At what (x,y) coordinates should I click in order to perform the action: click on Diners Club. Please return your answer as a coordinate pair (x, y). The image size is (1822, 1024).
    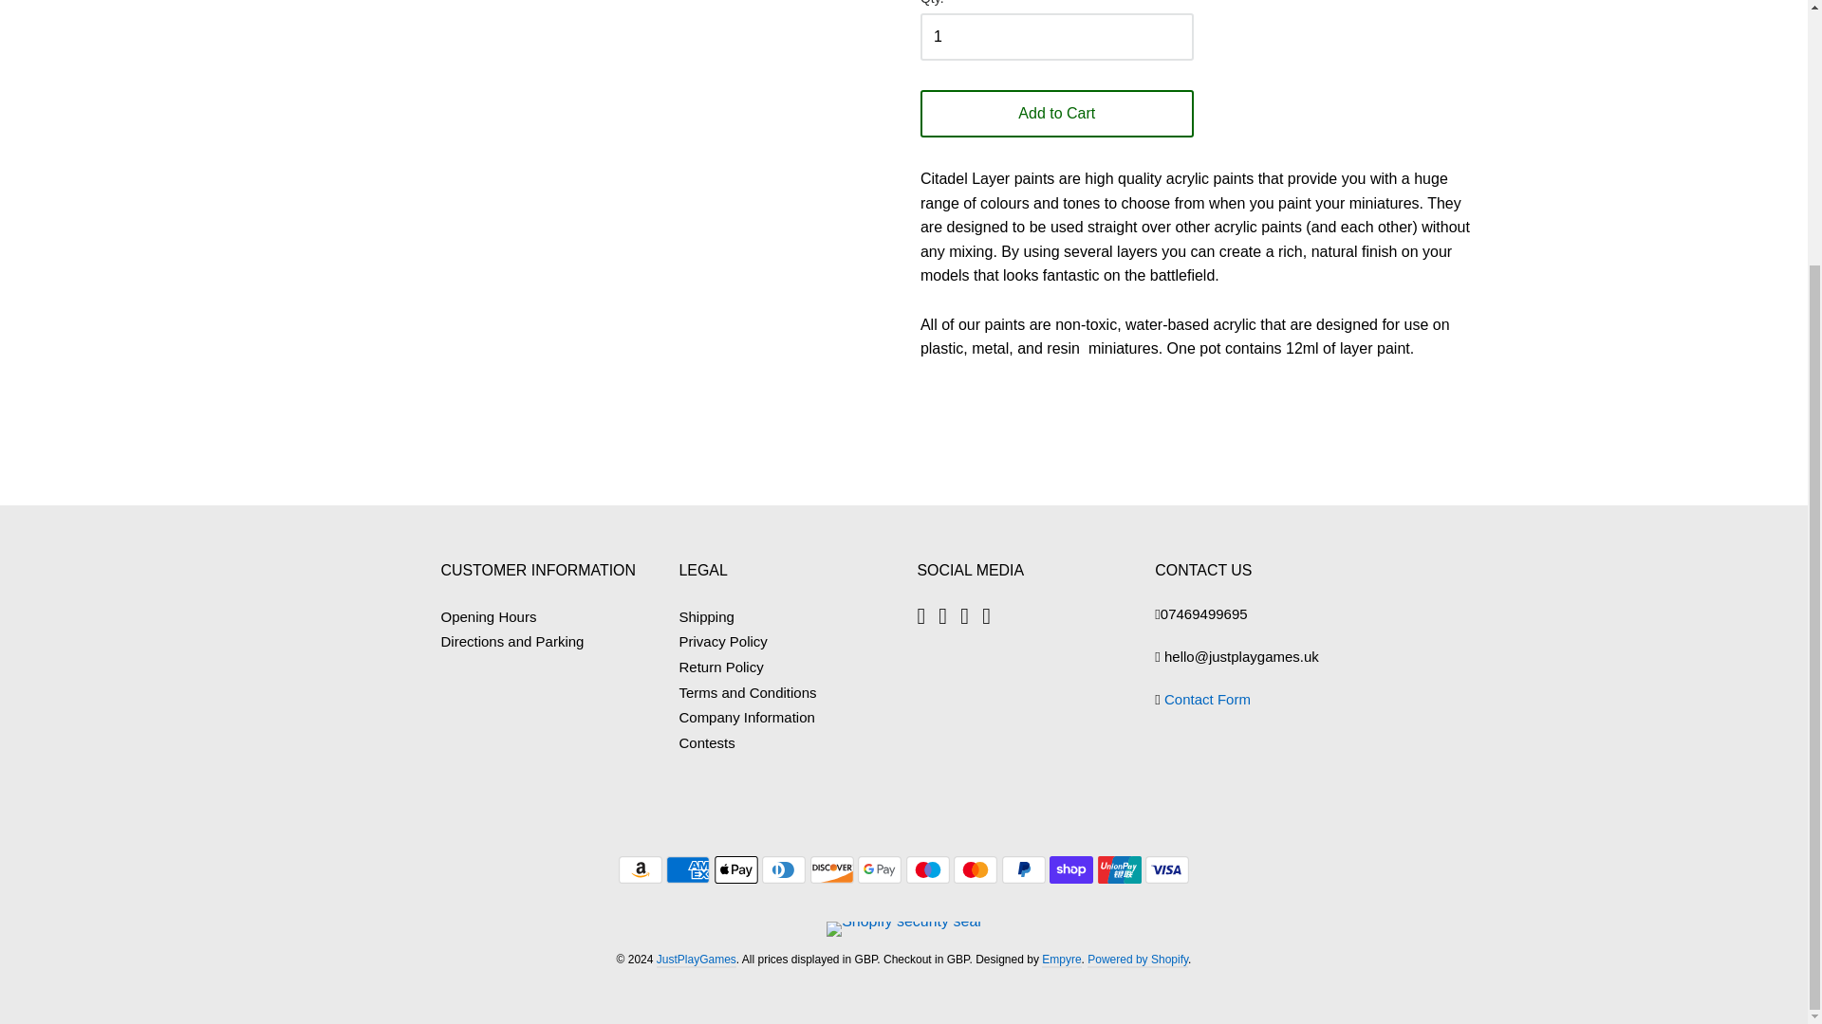
    Looking at the image, I should click on (783, 869).